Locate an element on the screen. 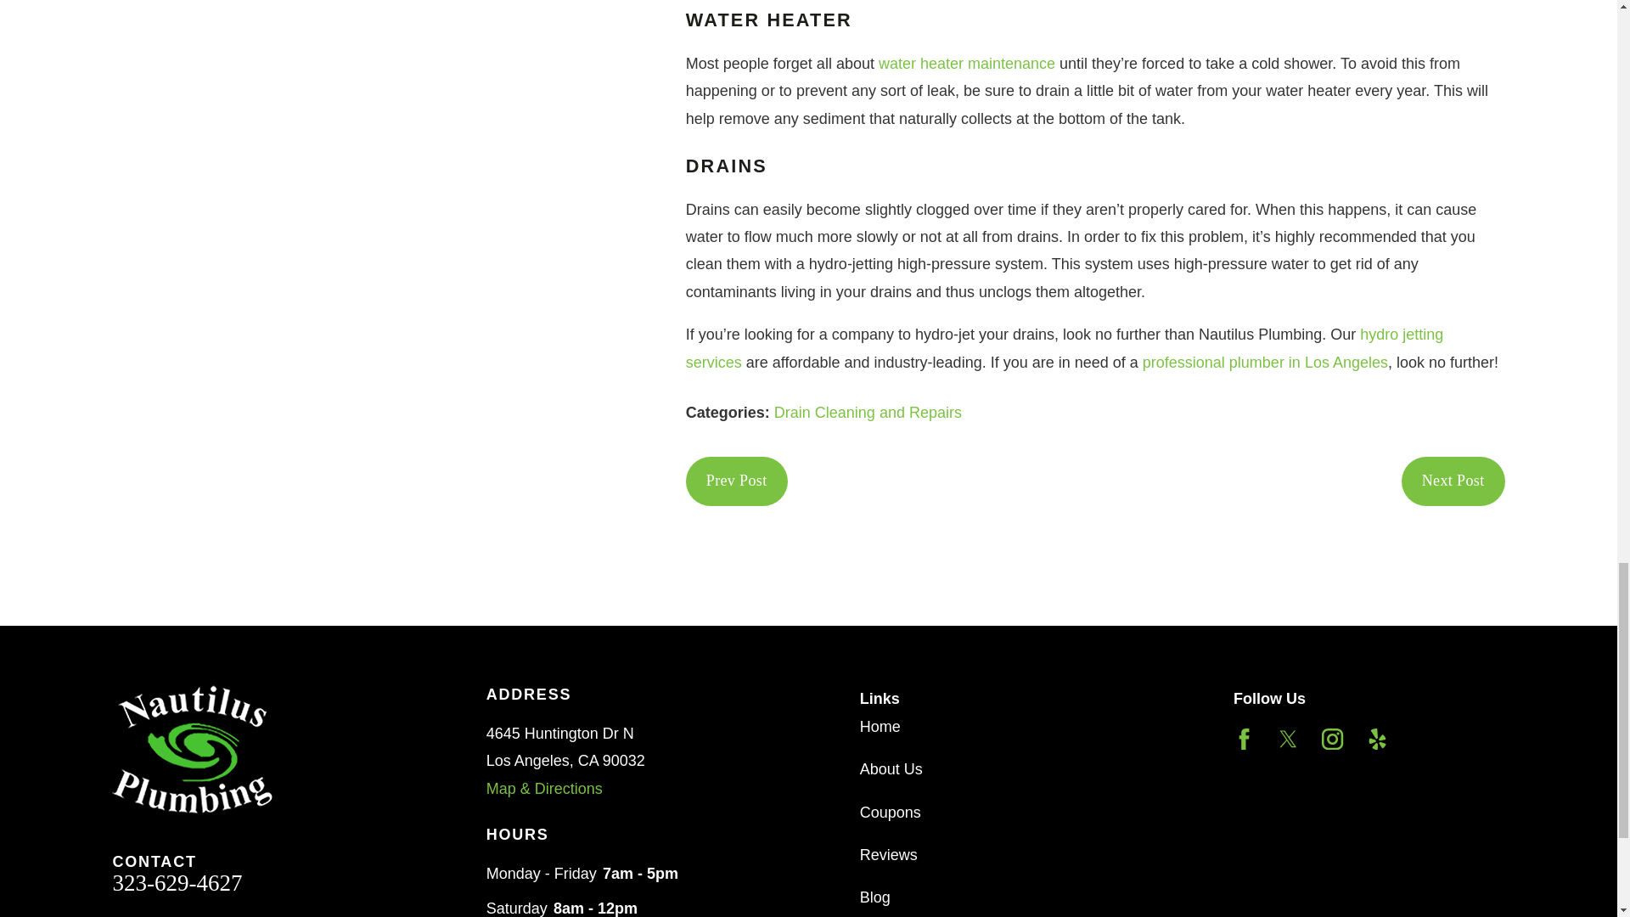 Image resolution: width=1630 pixels, height=917 pixels. Nautilus Plumbing is located at coordinates (192, 749).